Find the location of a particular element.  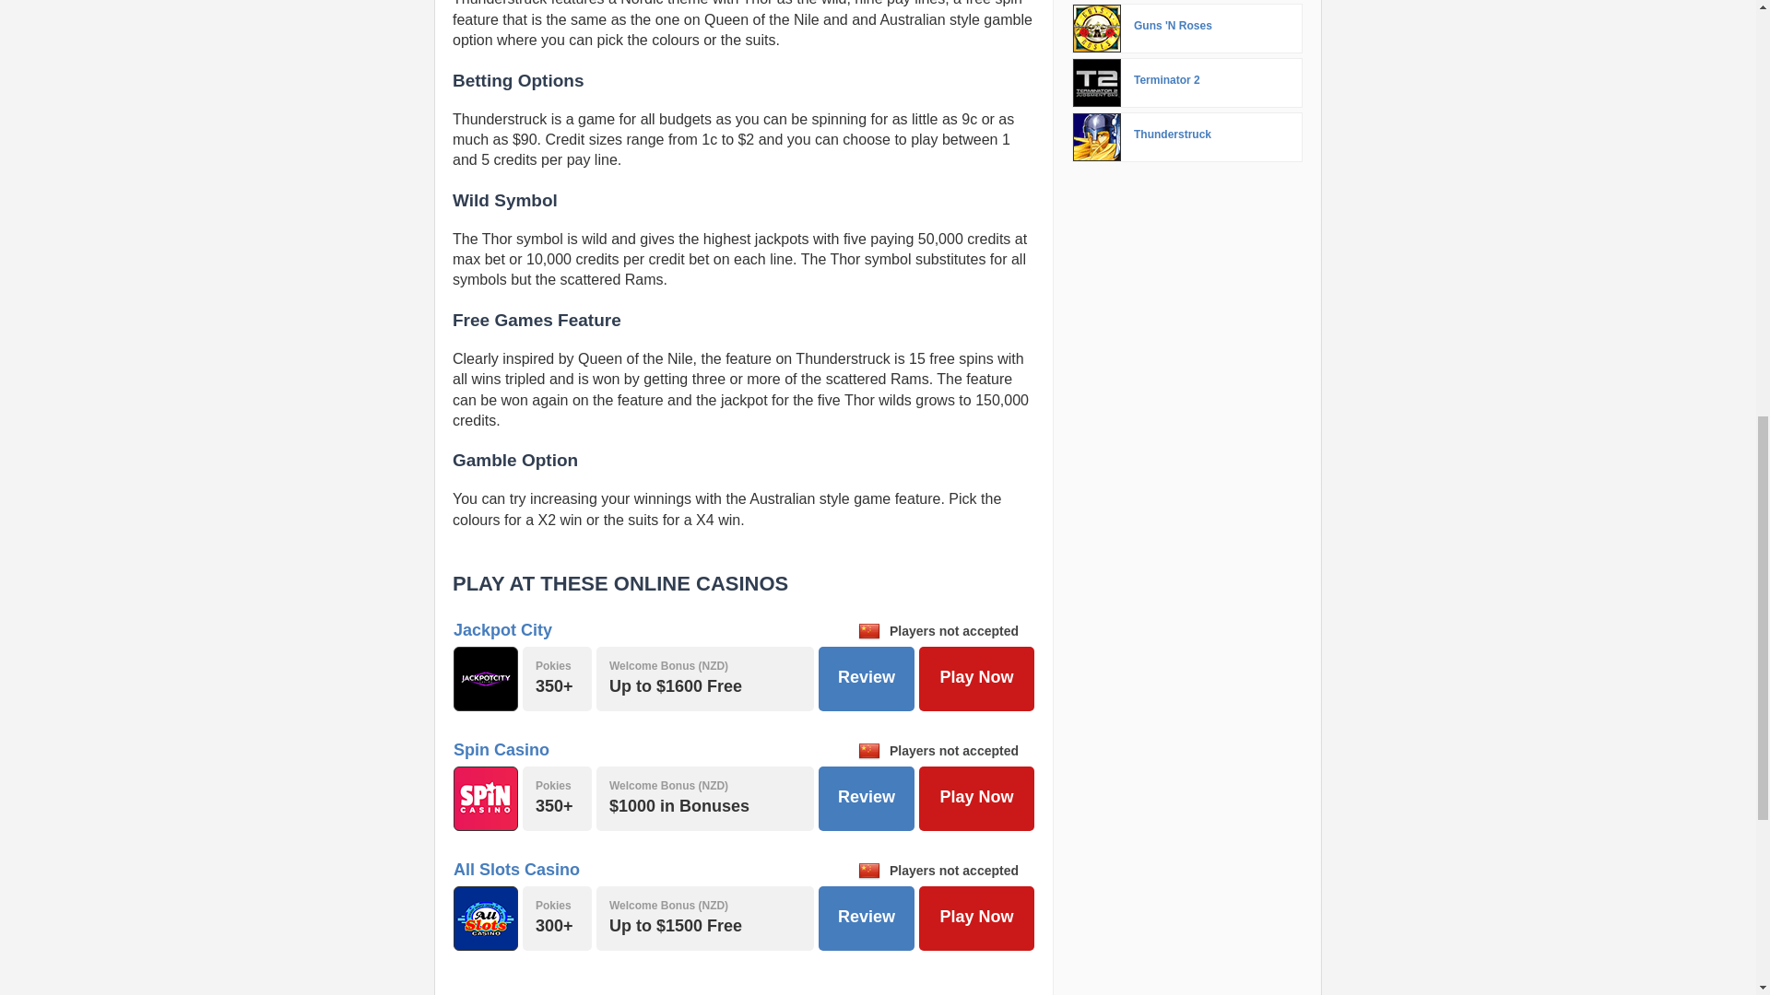

Spin Casino is located at coordinates (501, 750).